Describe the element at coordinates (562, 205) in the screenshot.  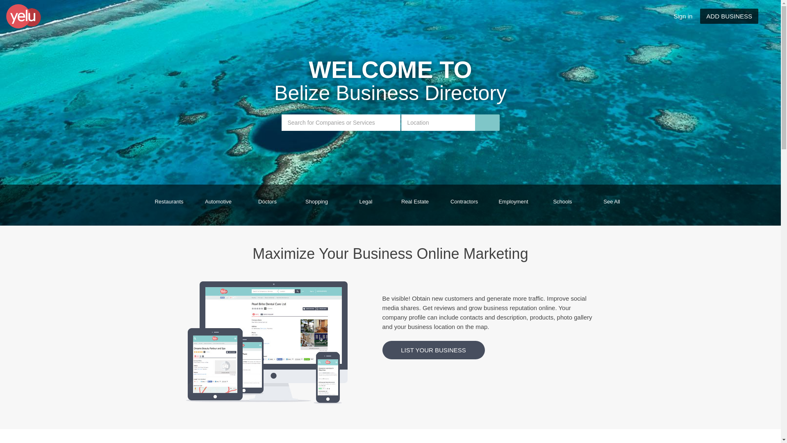
I see `Schools` at that location.